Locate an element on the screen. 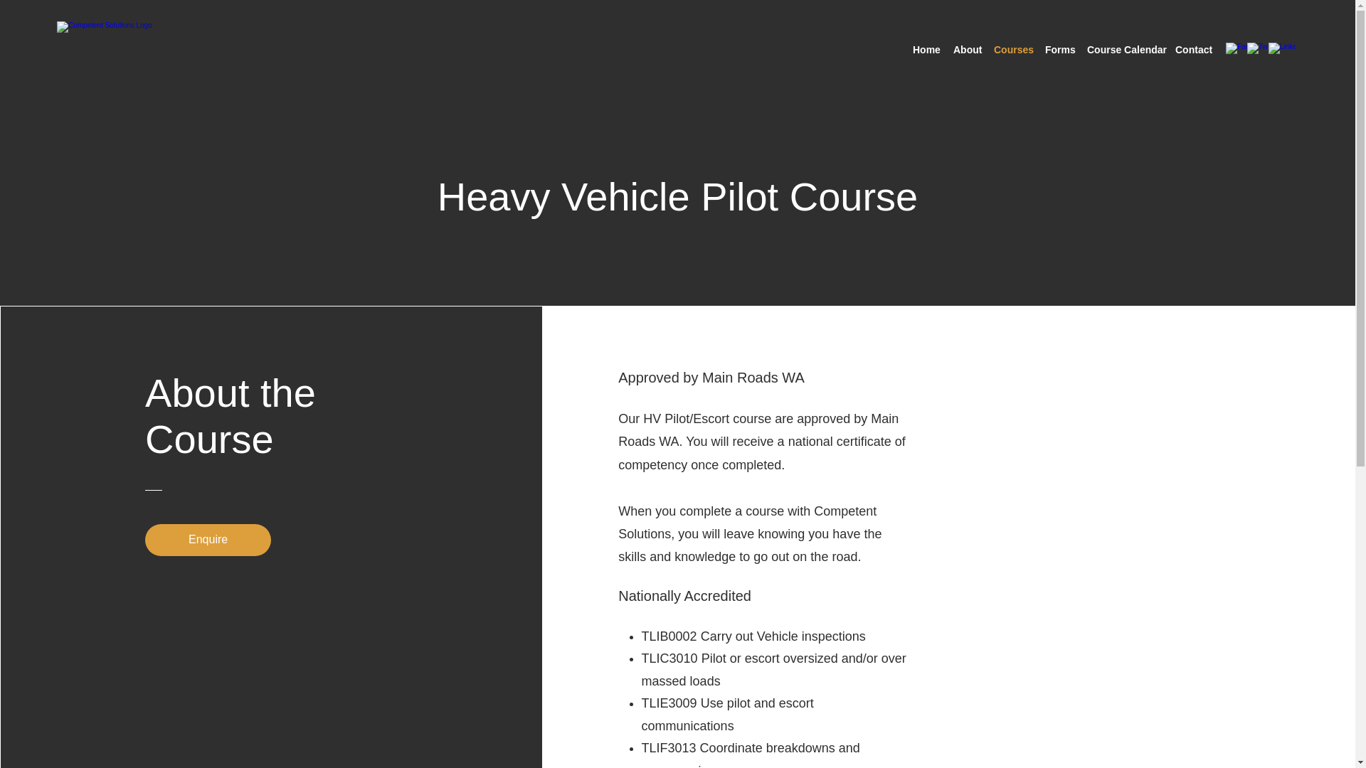 Image resolution: width=1366 pixels, height=768 pixels. Enquire is located at coordinates (208, 539).